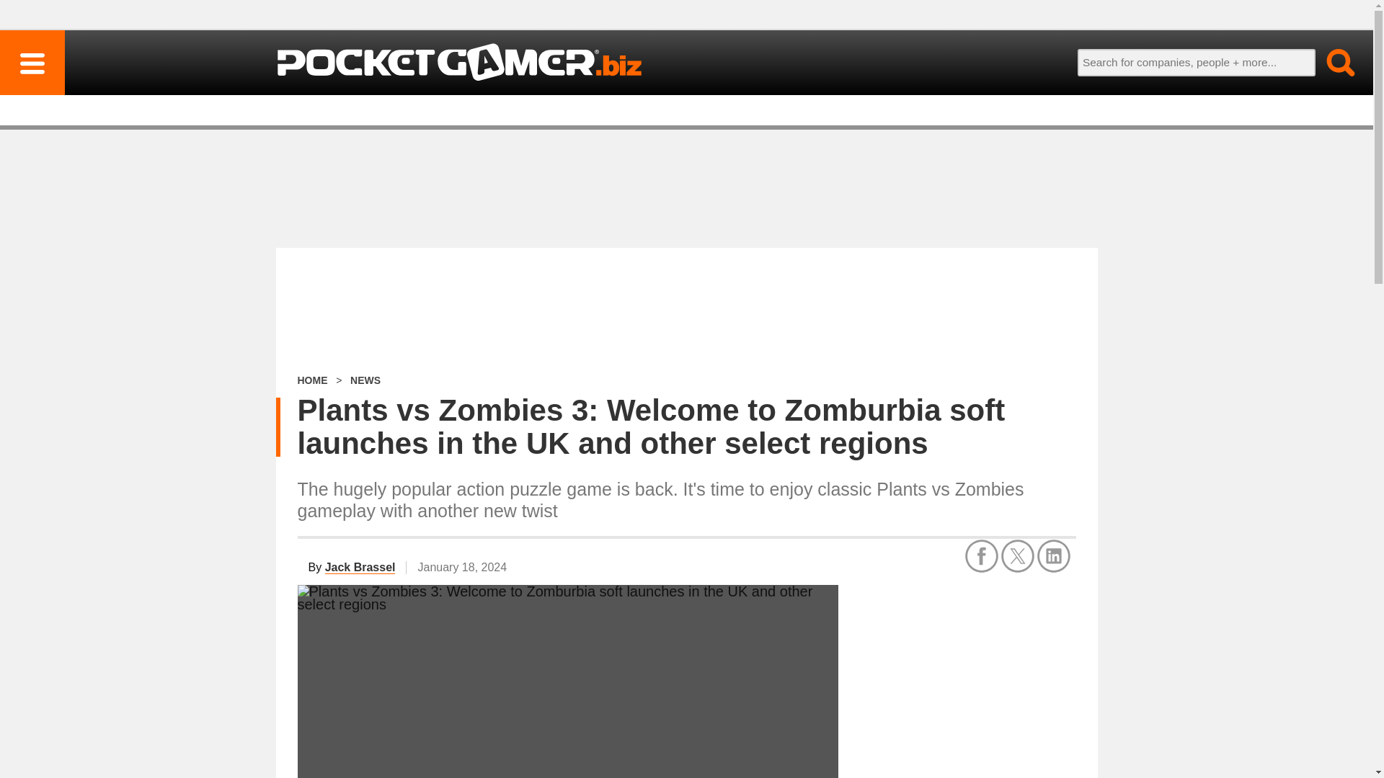  What do you see at coordinates (360, 568) in the screenshot?
I see `Jack Brassel` at bounding box center [360, 568].